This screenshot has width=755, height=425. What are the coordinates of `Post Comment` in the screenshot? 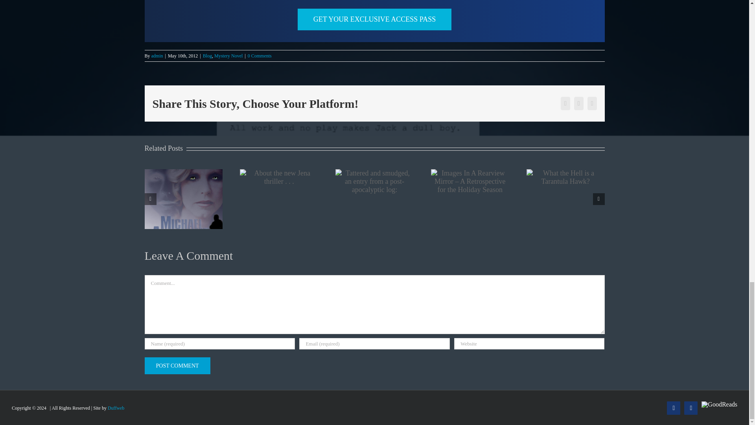 It's located at (178, 366).